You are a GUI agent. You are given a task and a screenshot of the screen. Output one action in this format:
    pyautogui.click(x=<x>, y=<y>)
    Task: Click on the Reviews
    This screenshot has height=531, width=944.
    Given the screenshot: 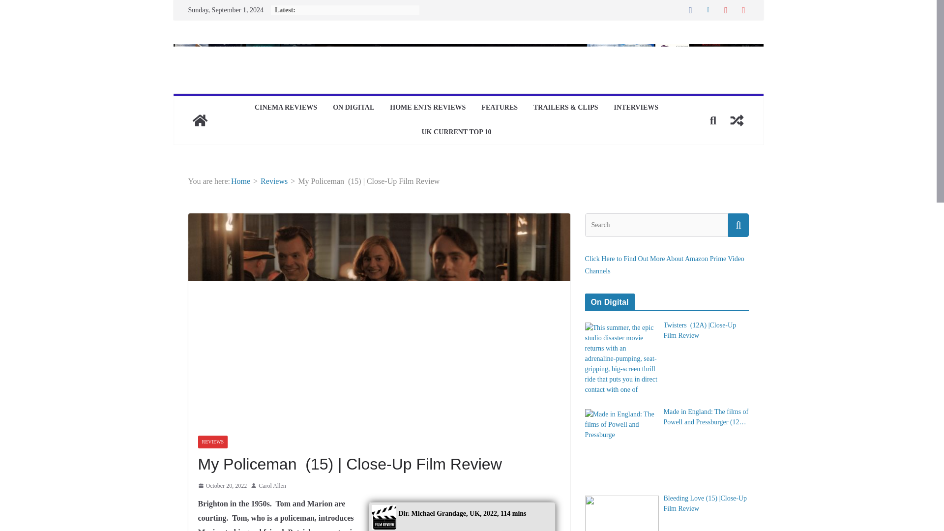 What is the action you would take?
    pyautogui.click(x=274, y=181)
    